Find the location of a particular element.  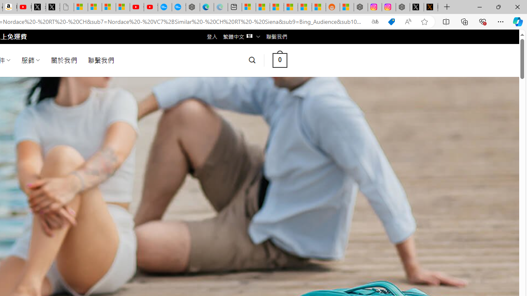

Shanghai, China Weather trends | Microsoft Weather is located at coordinates (319, 7).